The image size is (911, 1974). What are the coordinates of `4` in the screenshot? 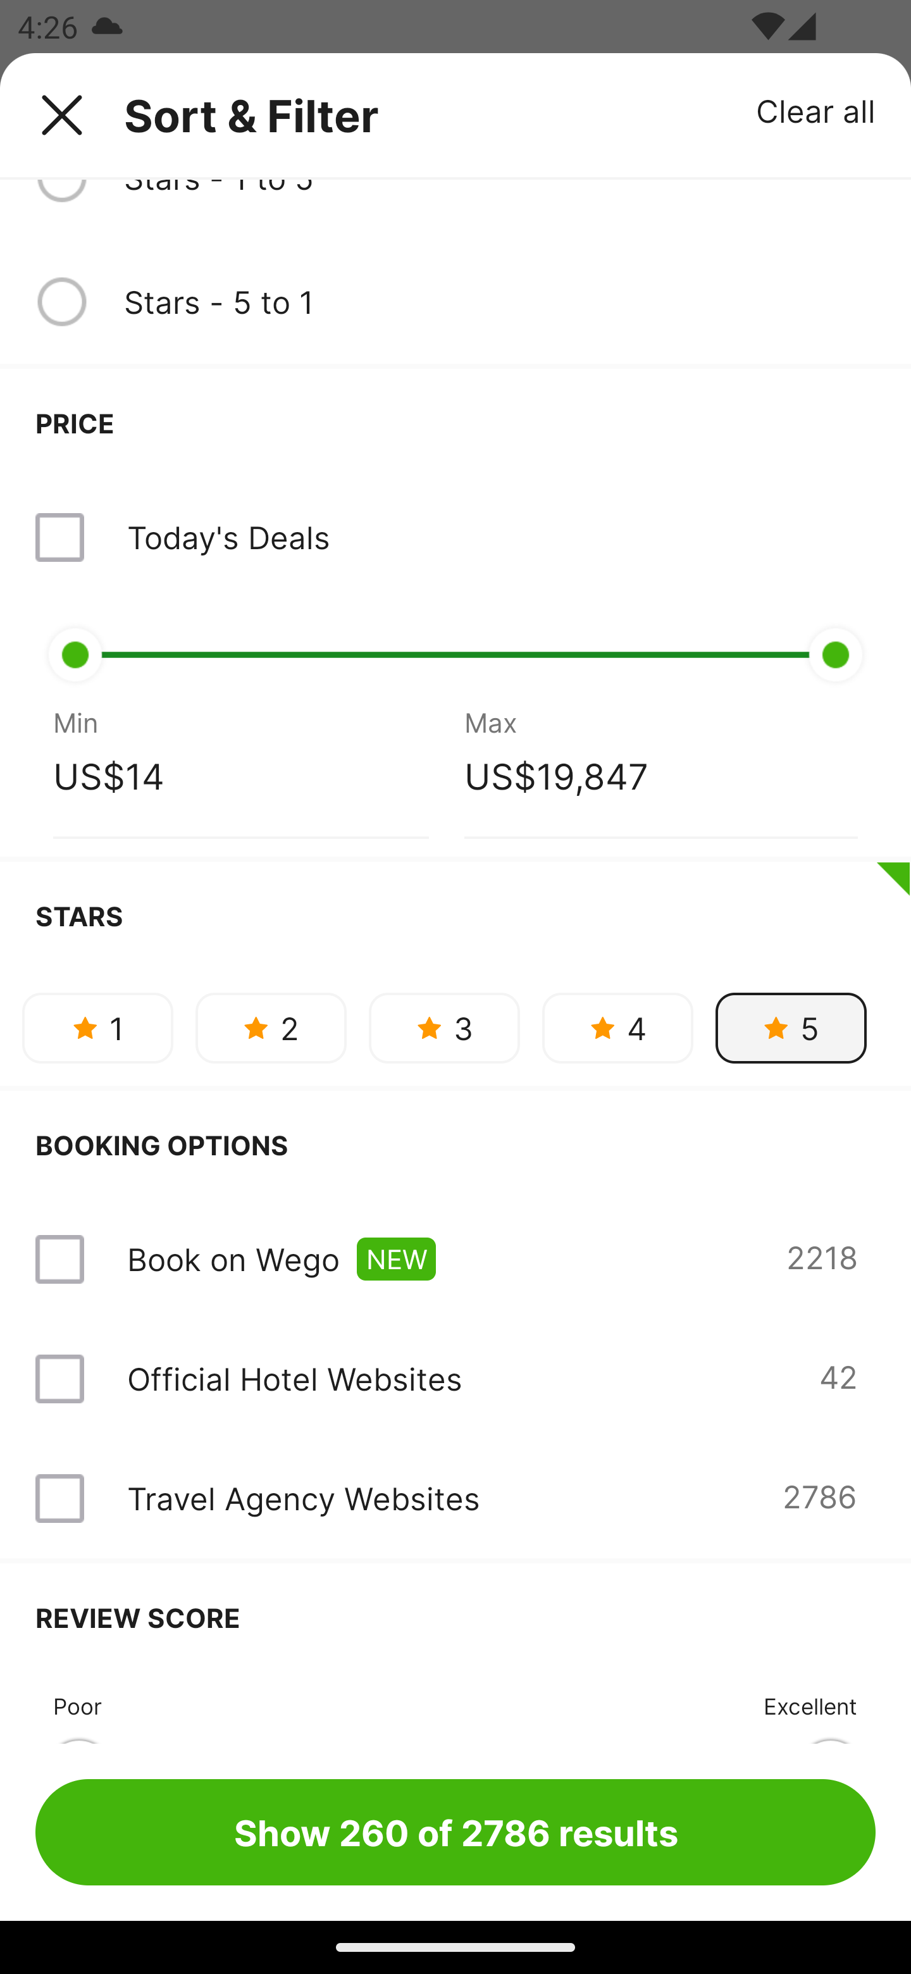 It's located at (617, 1028).